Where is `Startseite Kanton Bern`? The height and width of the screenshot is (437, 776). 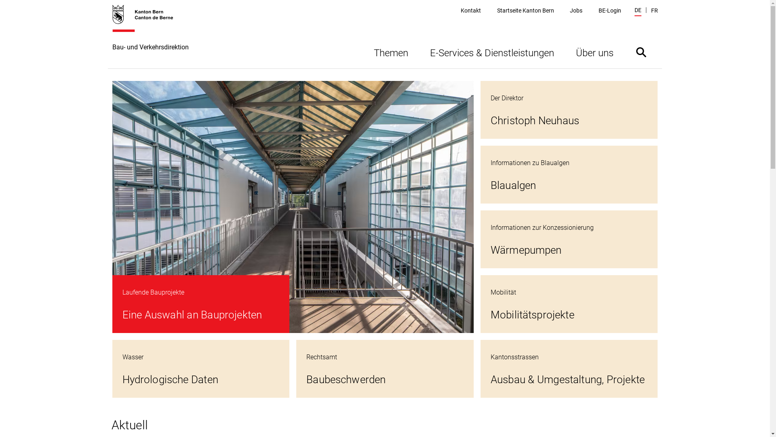
Startseite Kanton Bern is located at coordinates (525, 11).